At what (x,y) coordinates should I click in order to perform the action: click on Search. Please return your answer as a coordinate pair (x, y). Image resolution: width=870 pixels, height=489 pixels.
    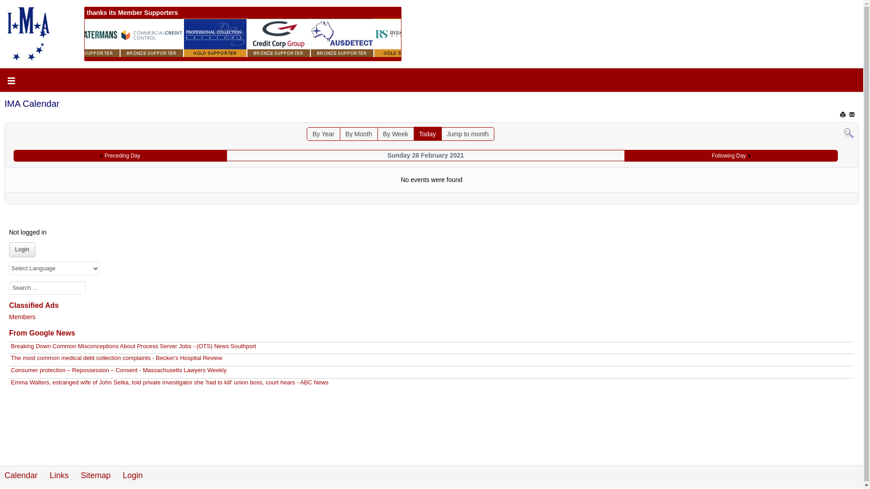
    Looking at the image, I should click on (849, 133).